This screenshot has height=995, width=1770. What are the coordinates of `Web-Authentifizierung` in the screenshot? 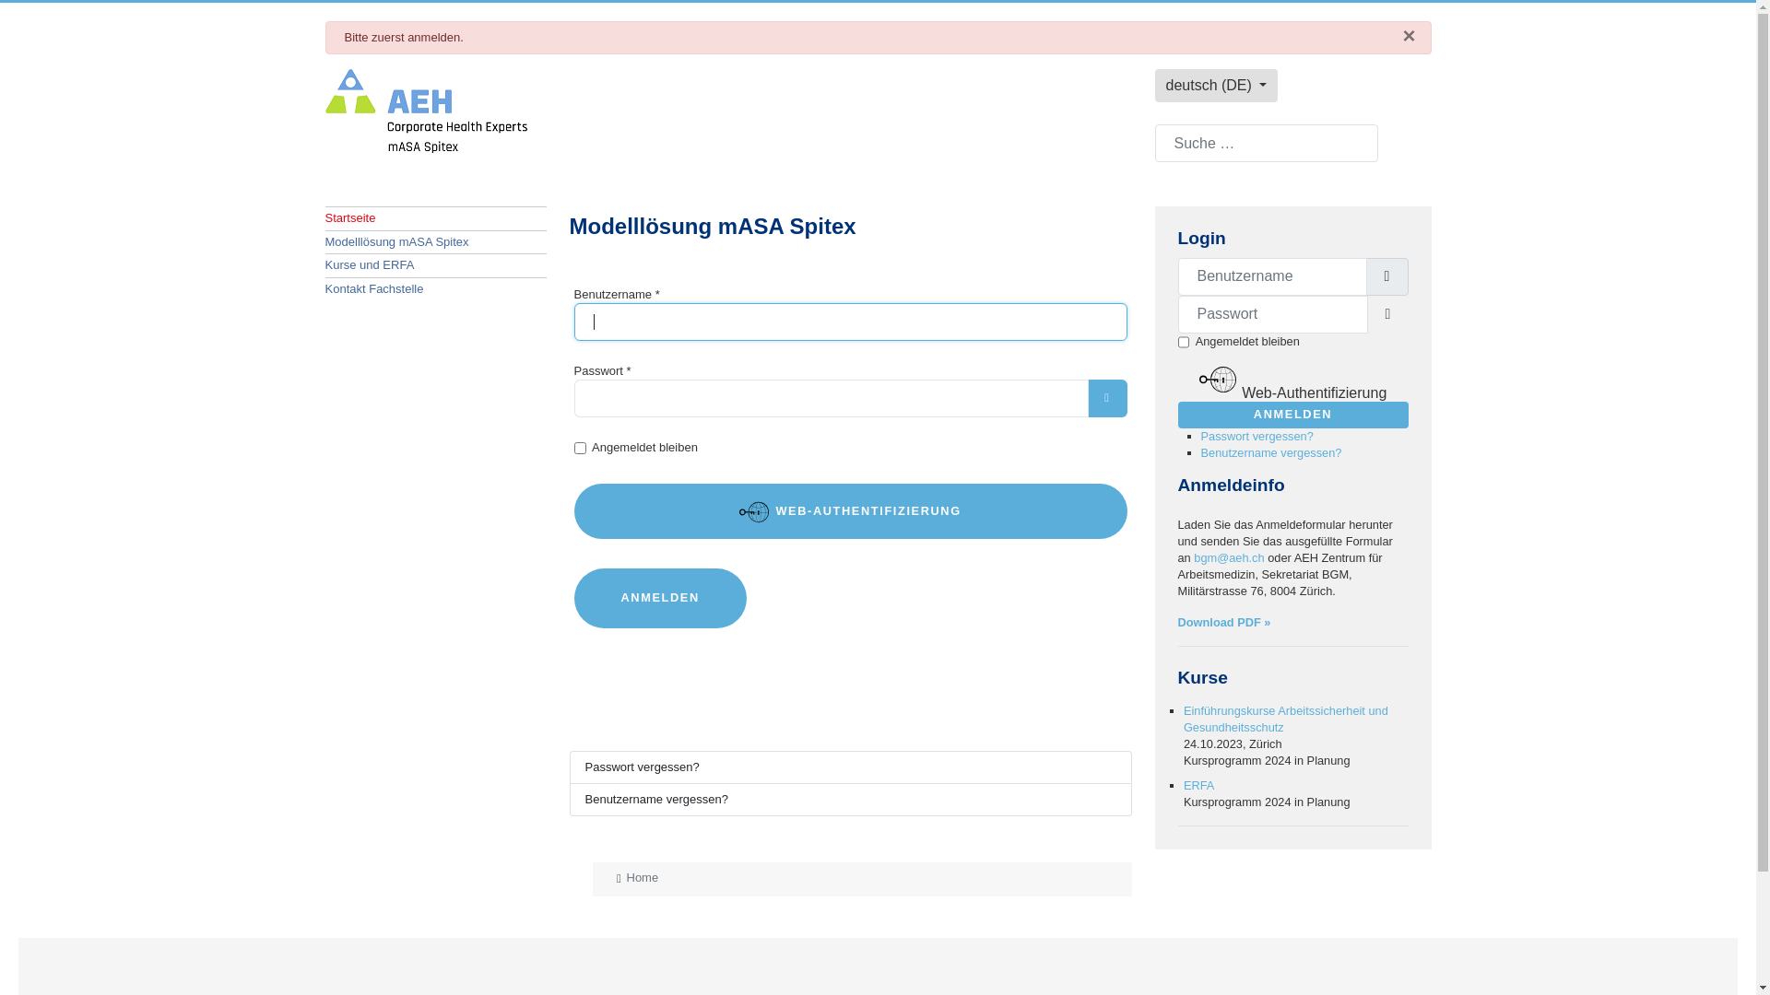 It's located at (1293, 380).